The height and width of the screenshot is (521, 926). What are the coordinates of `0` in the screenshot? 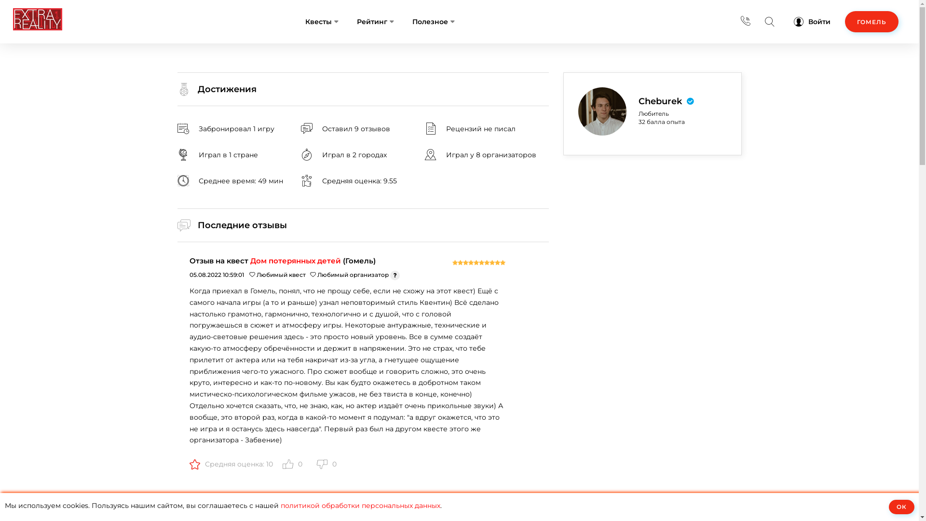 It's located at (326, 464).